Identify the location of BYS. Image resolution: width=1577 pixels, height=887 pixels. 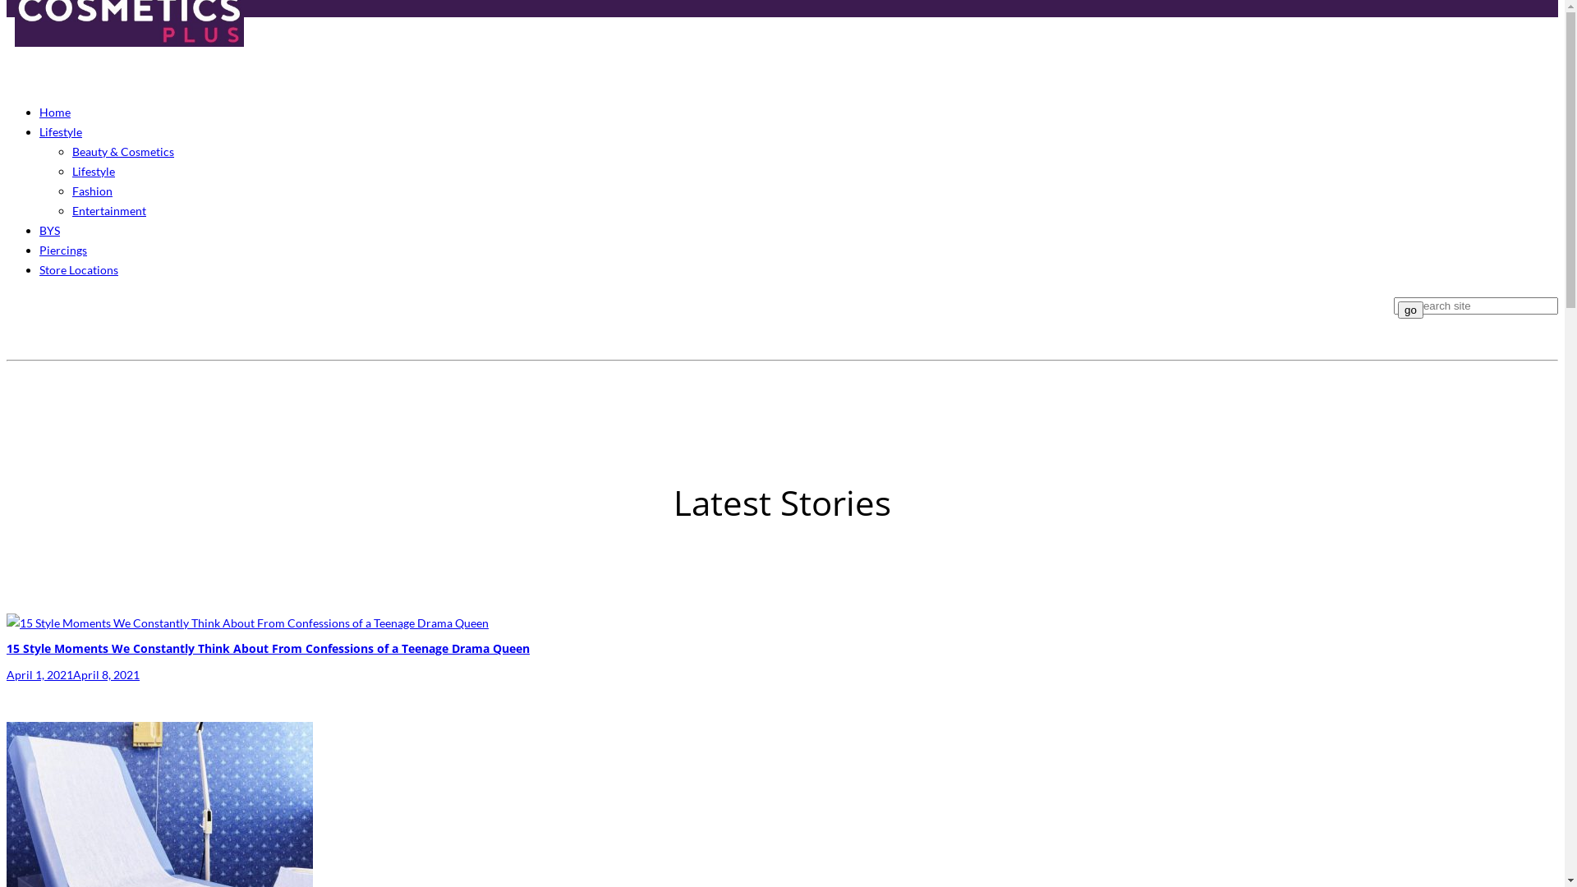
(49, 230).